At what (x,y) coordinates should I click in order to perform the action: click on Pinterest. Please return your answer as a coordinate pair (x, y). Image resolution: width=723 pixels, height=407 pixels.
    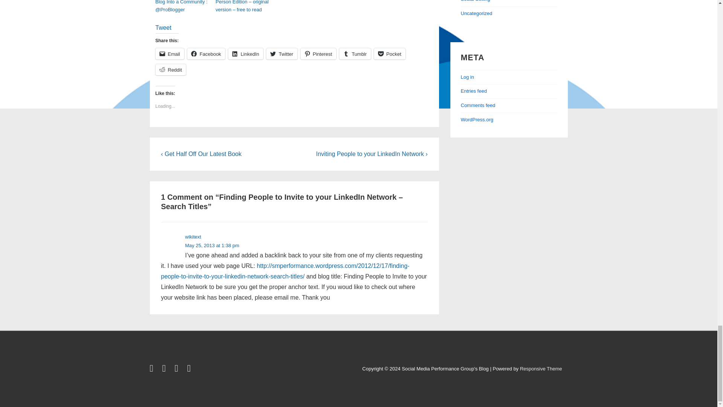
    Looking at the image, I should click on (318, 54).